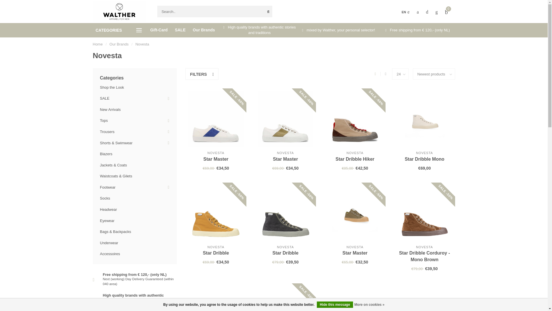 The width and height of the screenshot is (552, 311). What do you see at coordinates (216, 119) in the screenshot?
I see `Novesta Star Master` at bounding box center [216, 119].